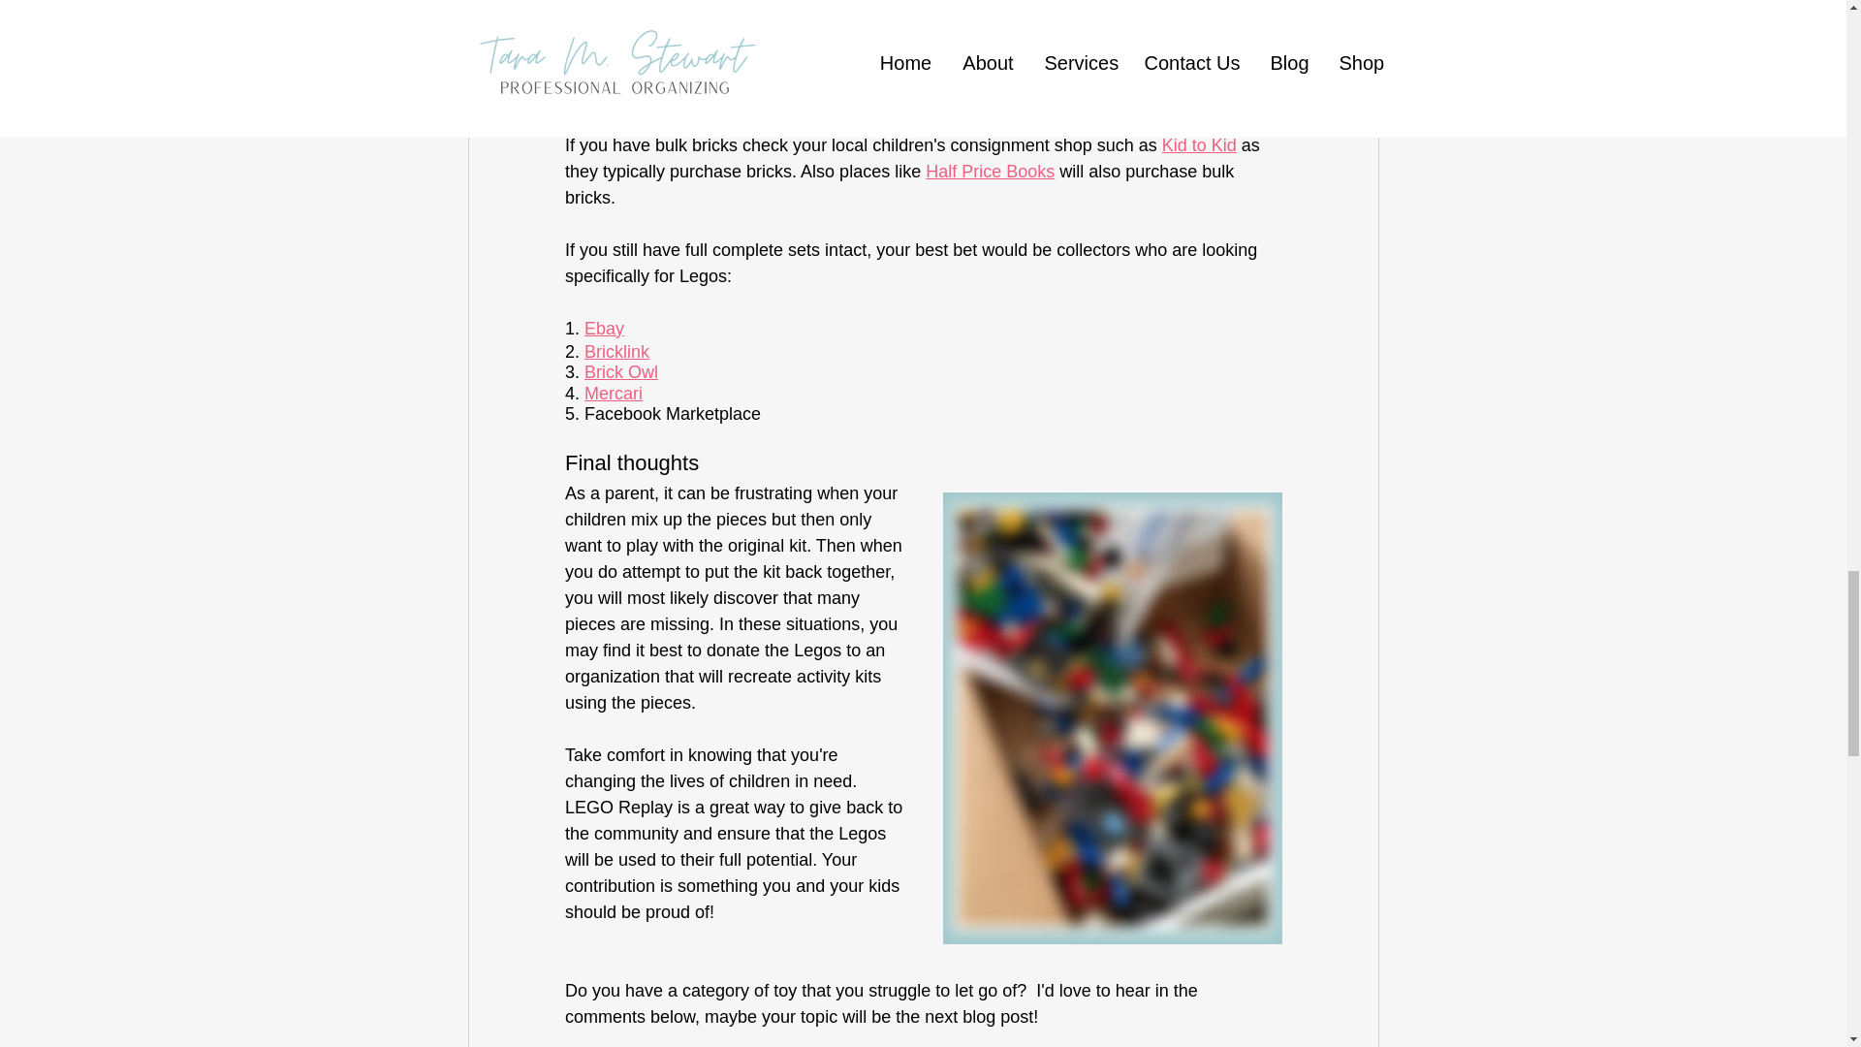 Image resolution: width=1861 pixels, height=1047 pixels. I want to click on Ebay, so click(603, 328).